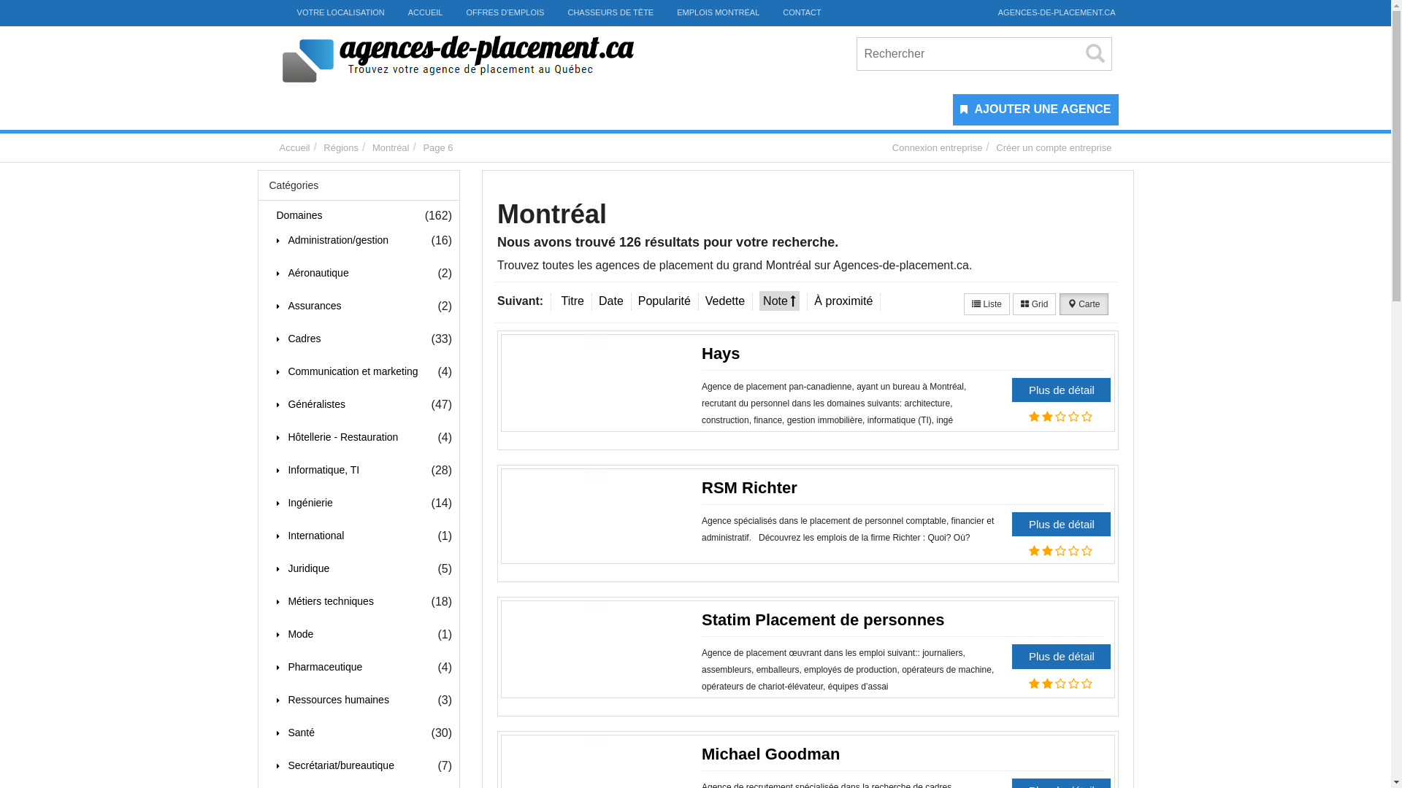  What do you see at coordinates (482, 60) in the screenshot?
I see `Agences-de-placement.ca` at bounding box center [482, 60].